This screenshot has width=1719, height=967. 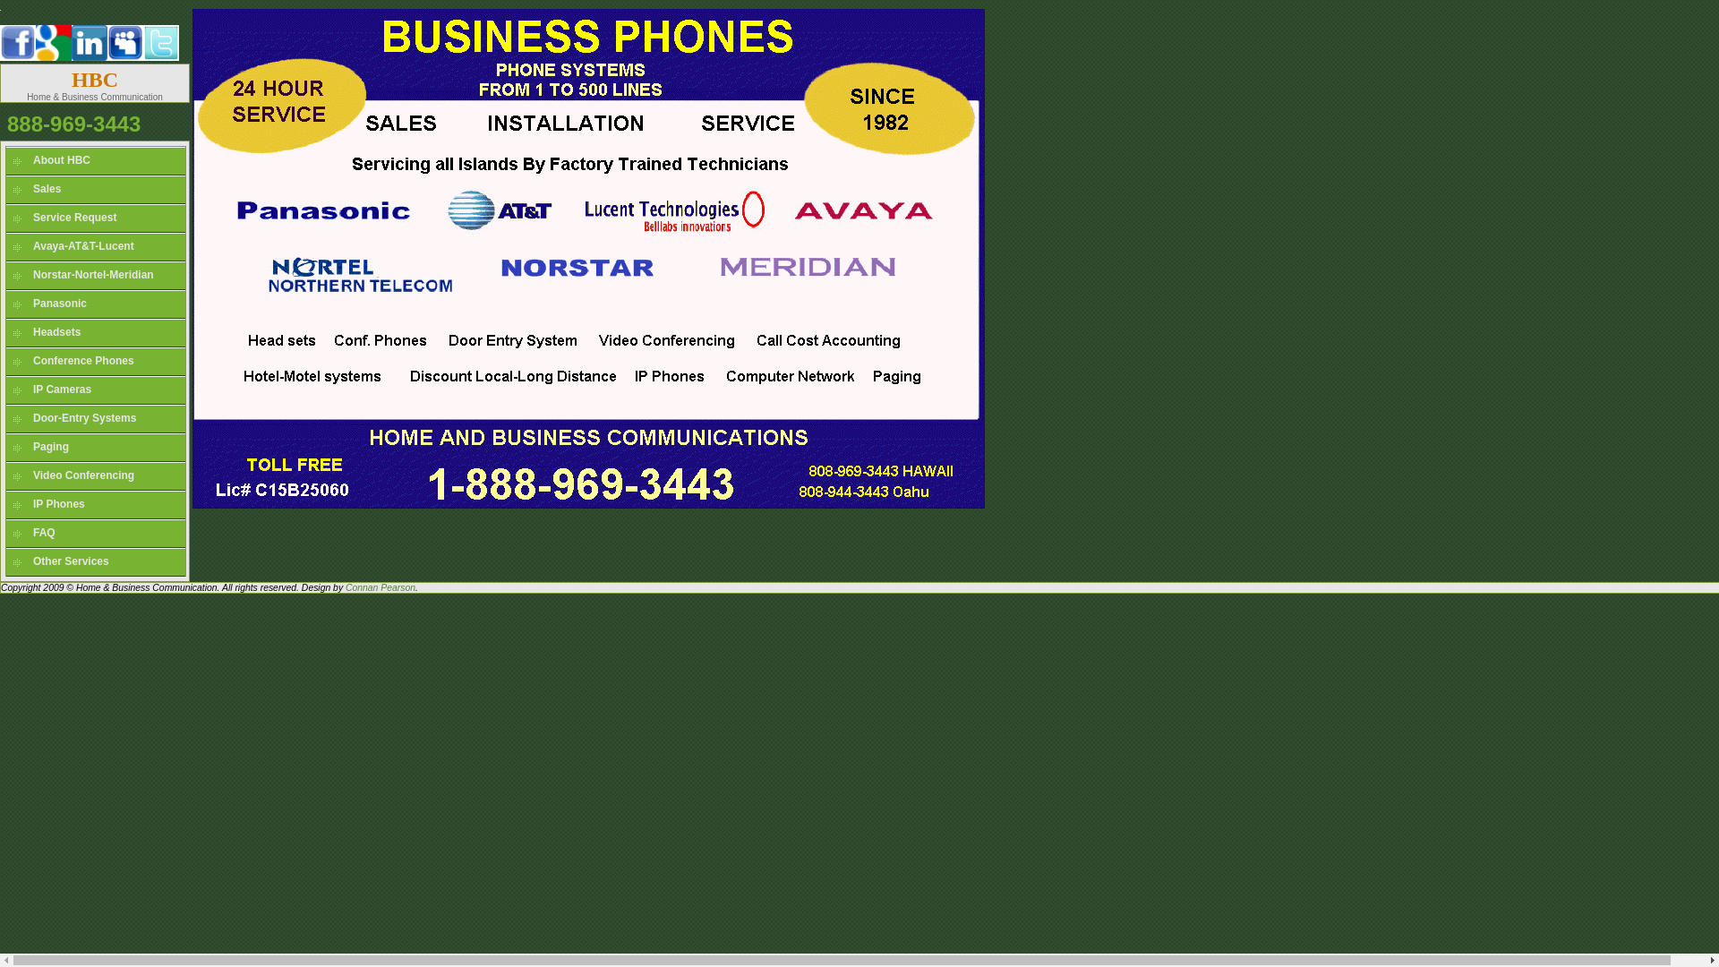 What do you see at coordinates (96, 448) in the screenshot?
I see `Paging` at bounding box center [96, 448].